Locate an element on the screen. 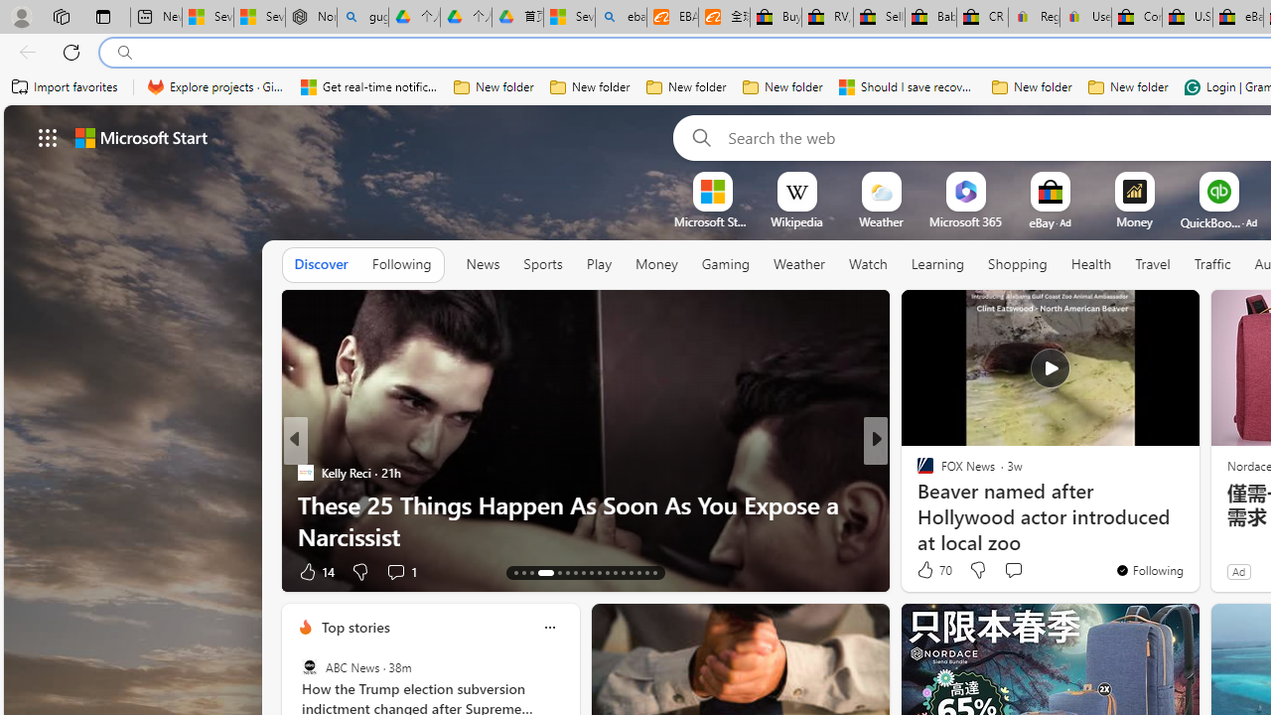  View comments 167 Comment is located at coordinates (1019, 570).